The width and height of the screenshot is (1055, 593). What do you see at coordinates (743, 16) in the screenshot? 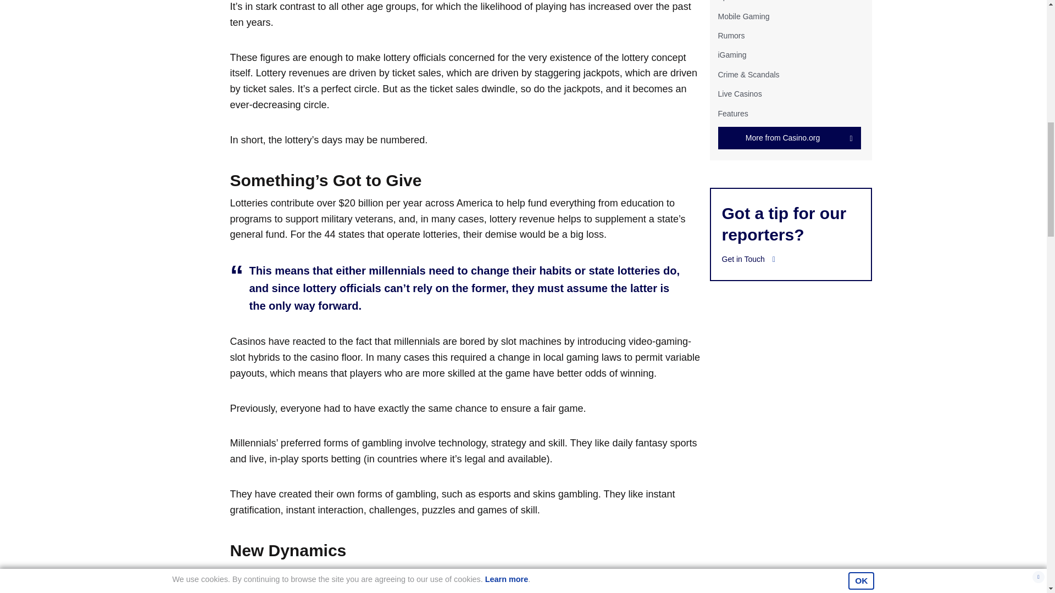
I see `Mobile Gaming` at bounding box center [743, 16].